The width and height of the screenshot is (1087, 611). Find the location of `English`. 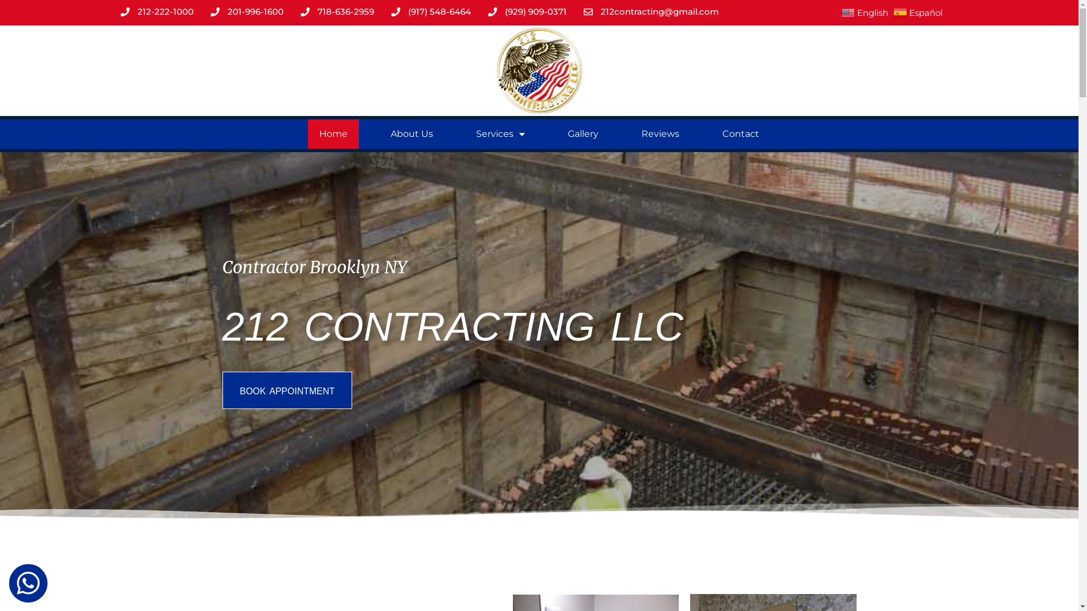

English is located at coordinates (866, 12).